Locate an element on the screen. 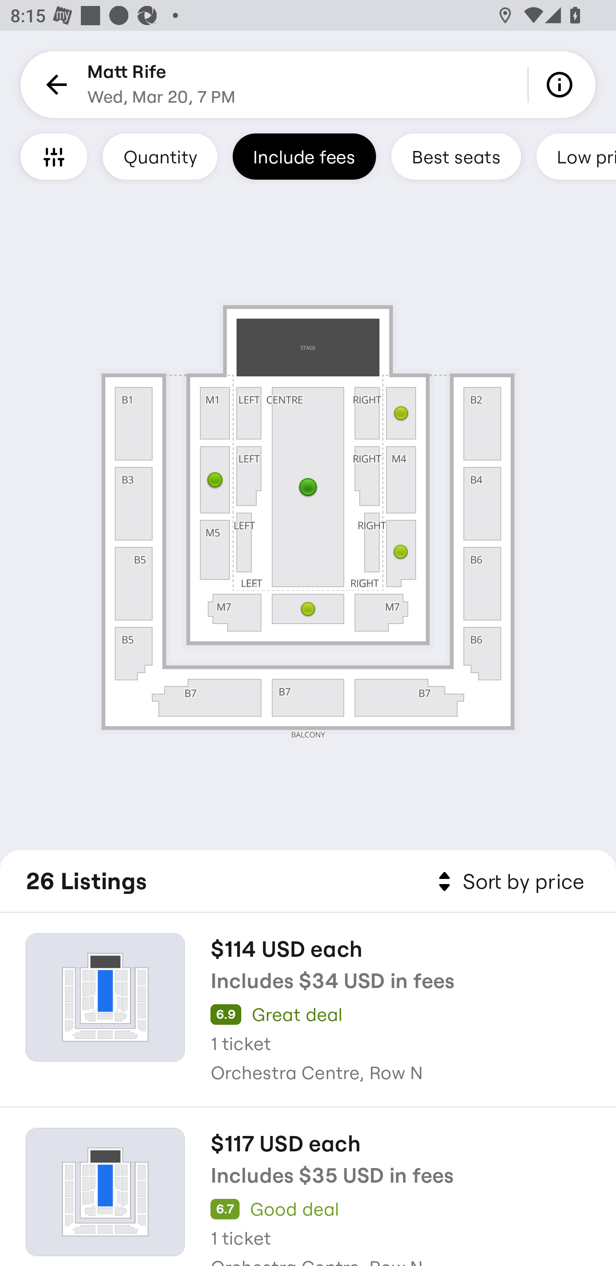 The width and height of the screenshot is (616, 1266). Sort by price is located at coordinates (508, 882).